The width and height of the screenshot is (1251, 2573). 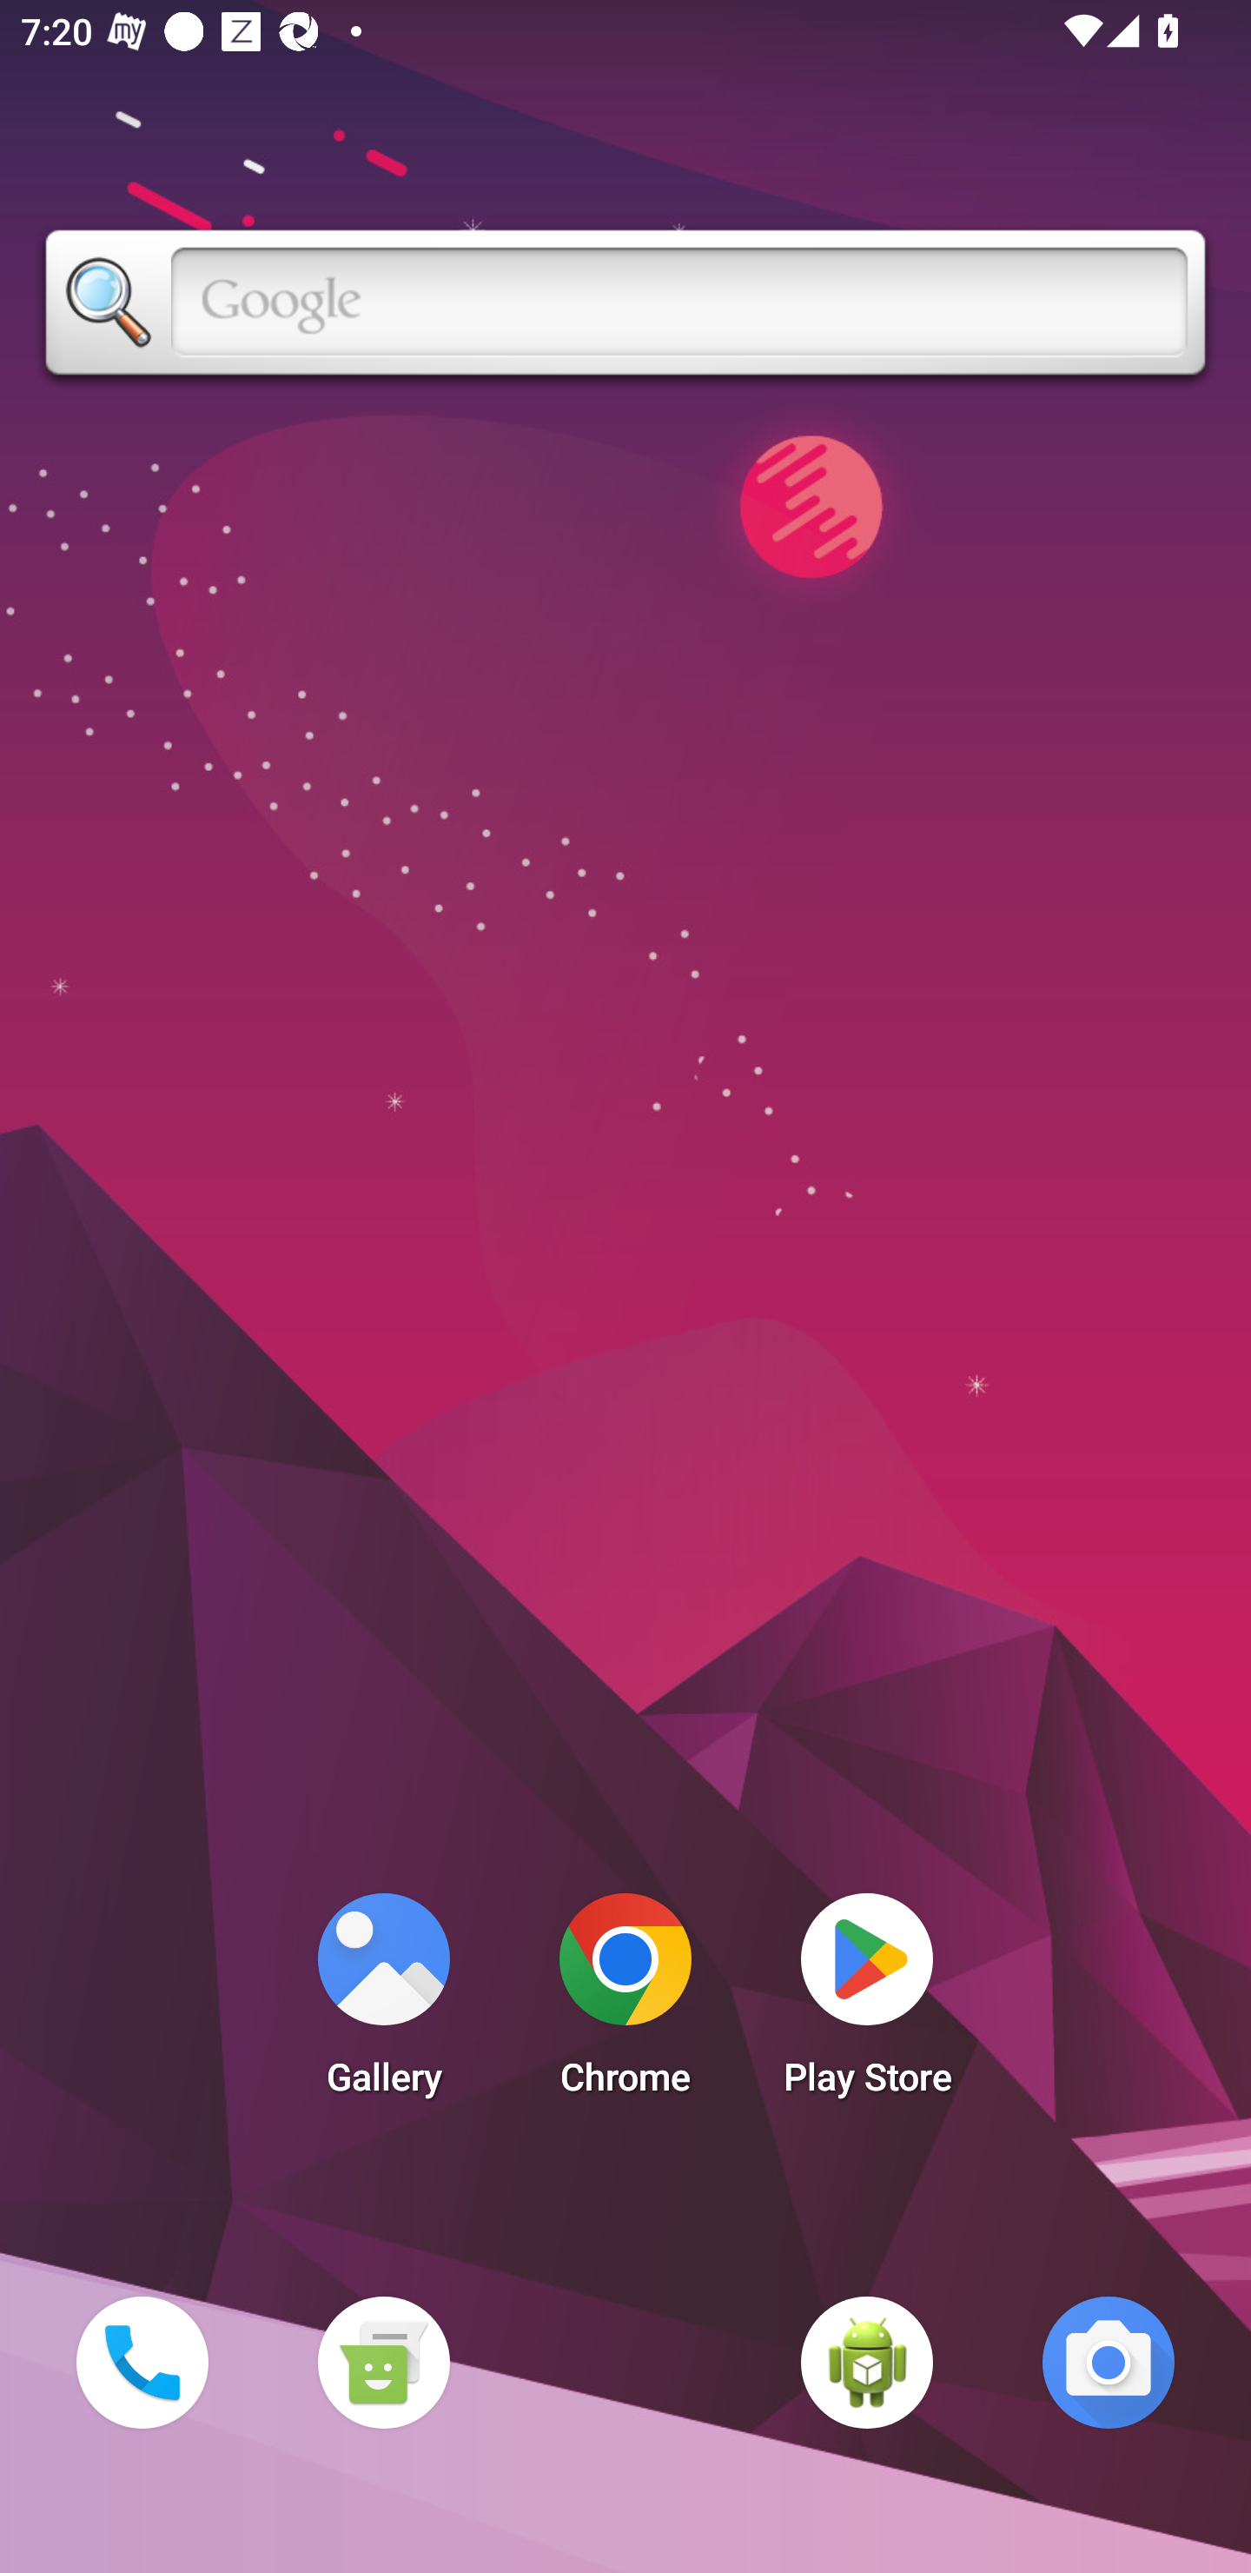 I want to click on Phone, so click(x=142, y=2362).